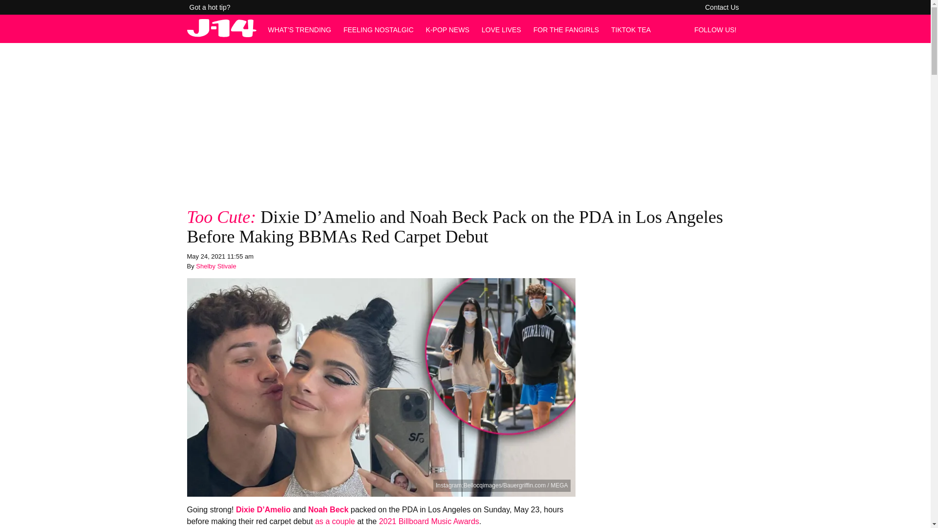 This screenshot has height=528, width=938. I want to click on as a couple, so click(335, 521).